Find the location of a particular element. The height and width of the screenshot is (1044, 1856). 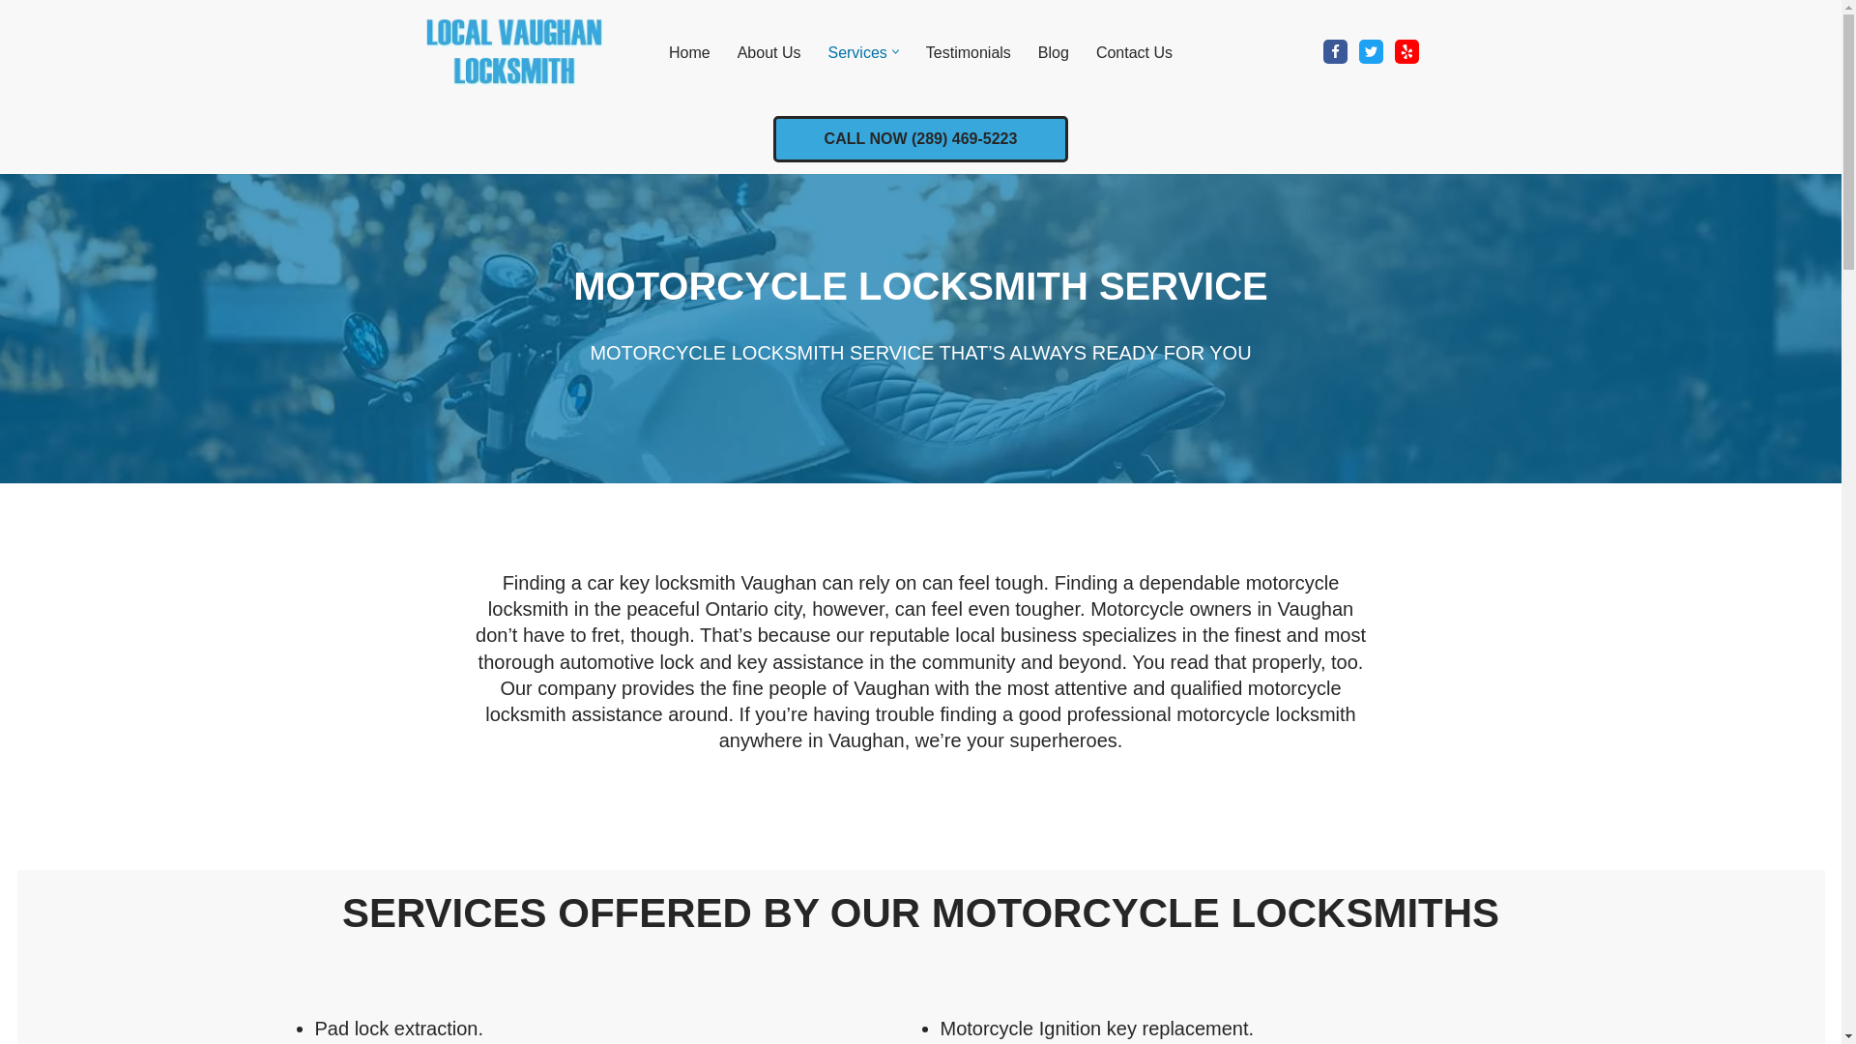

Yelp is located at coordinates (1406, 51).